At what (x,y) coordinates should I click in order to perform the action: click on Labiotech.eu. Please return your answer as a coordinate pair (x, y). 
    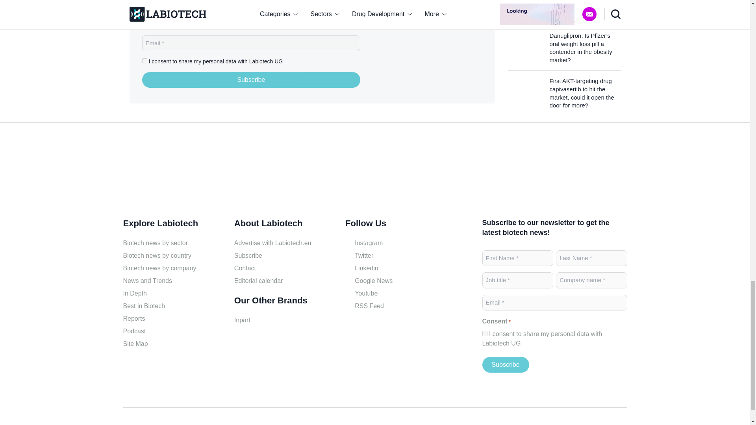
    Looking at the image, I should click on (433, 52).